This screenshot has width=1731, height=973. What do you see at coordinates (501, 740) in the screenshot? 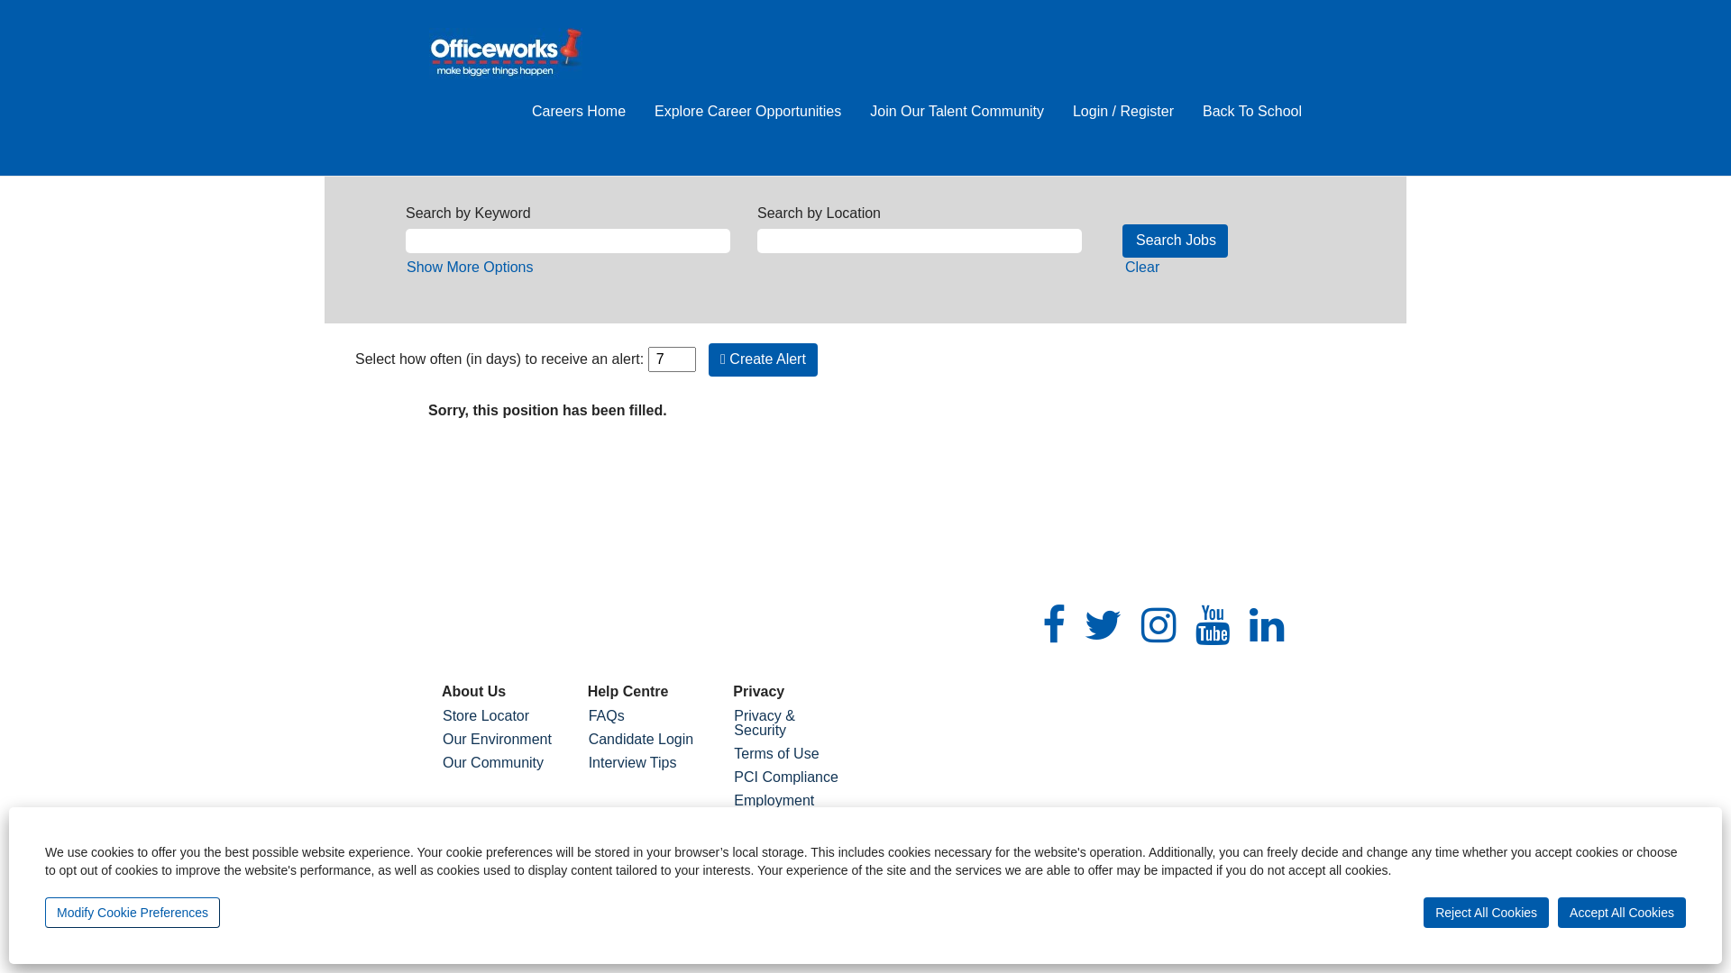
I see `Our Environment` at bounding box center [501, 740].